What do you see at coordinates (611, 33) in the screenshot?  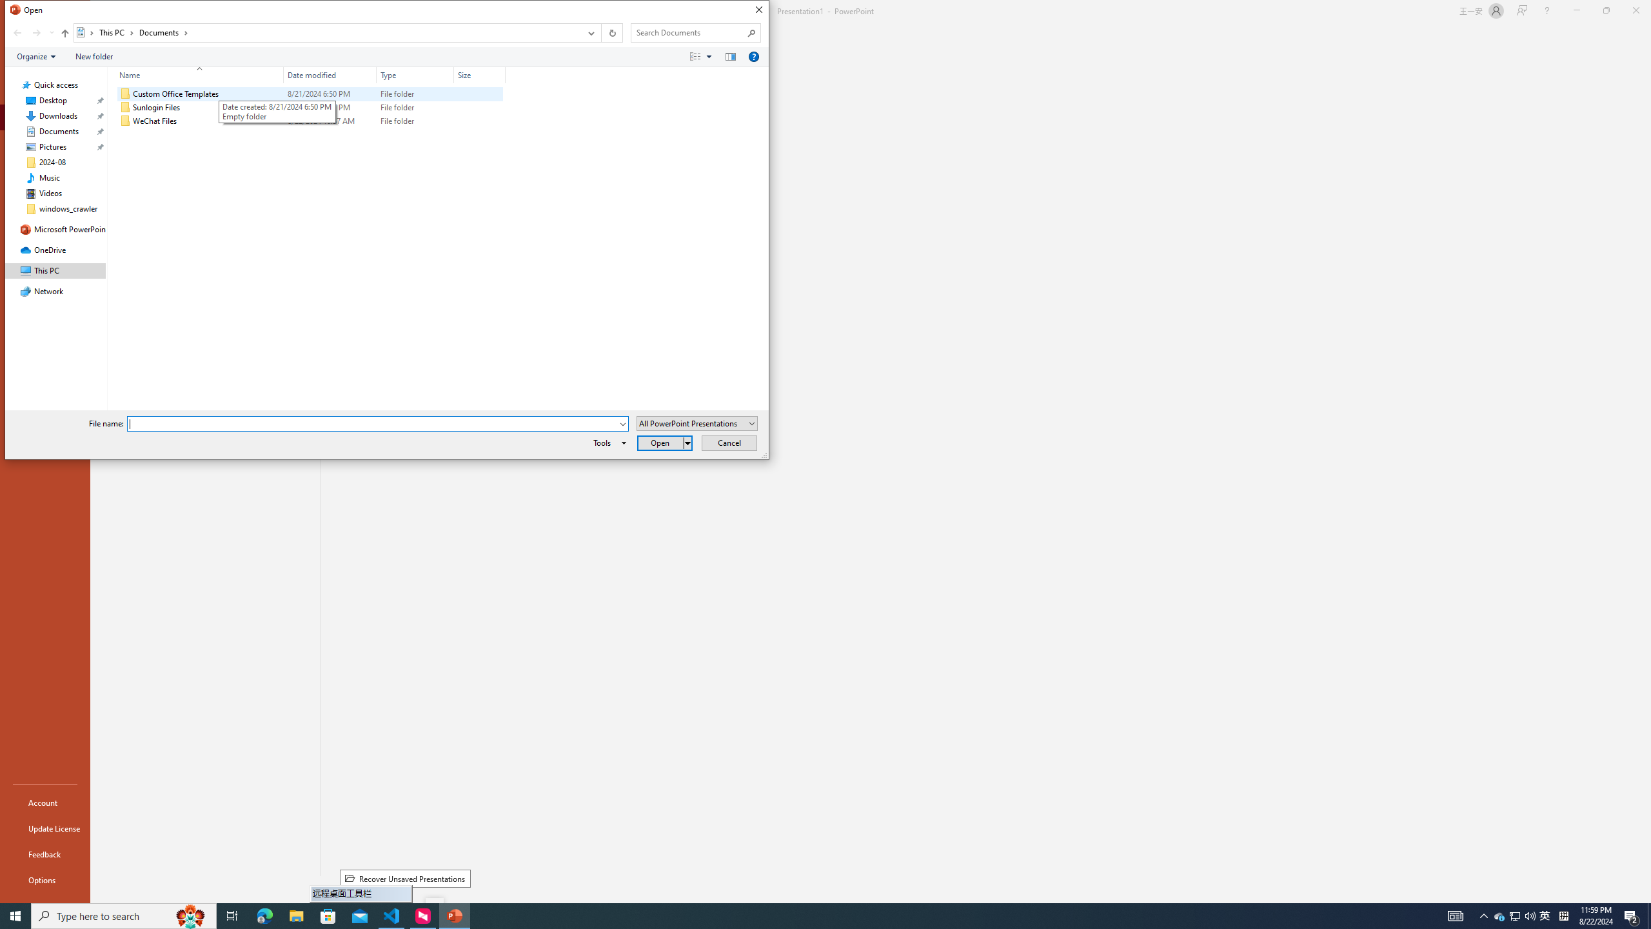 I see `Refresh "Documents" (F5)` at bounding box center [611, 33].